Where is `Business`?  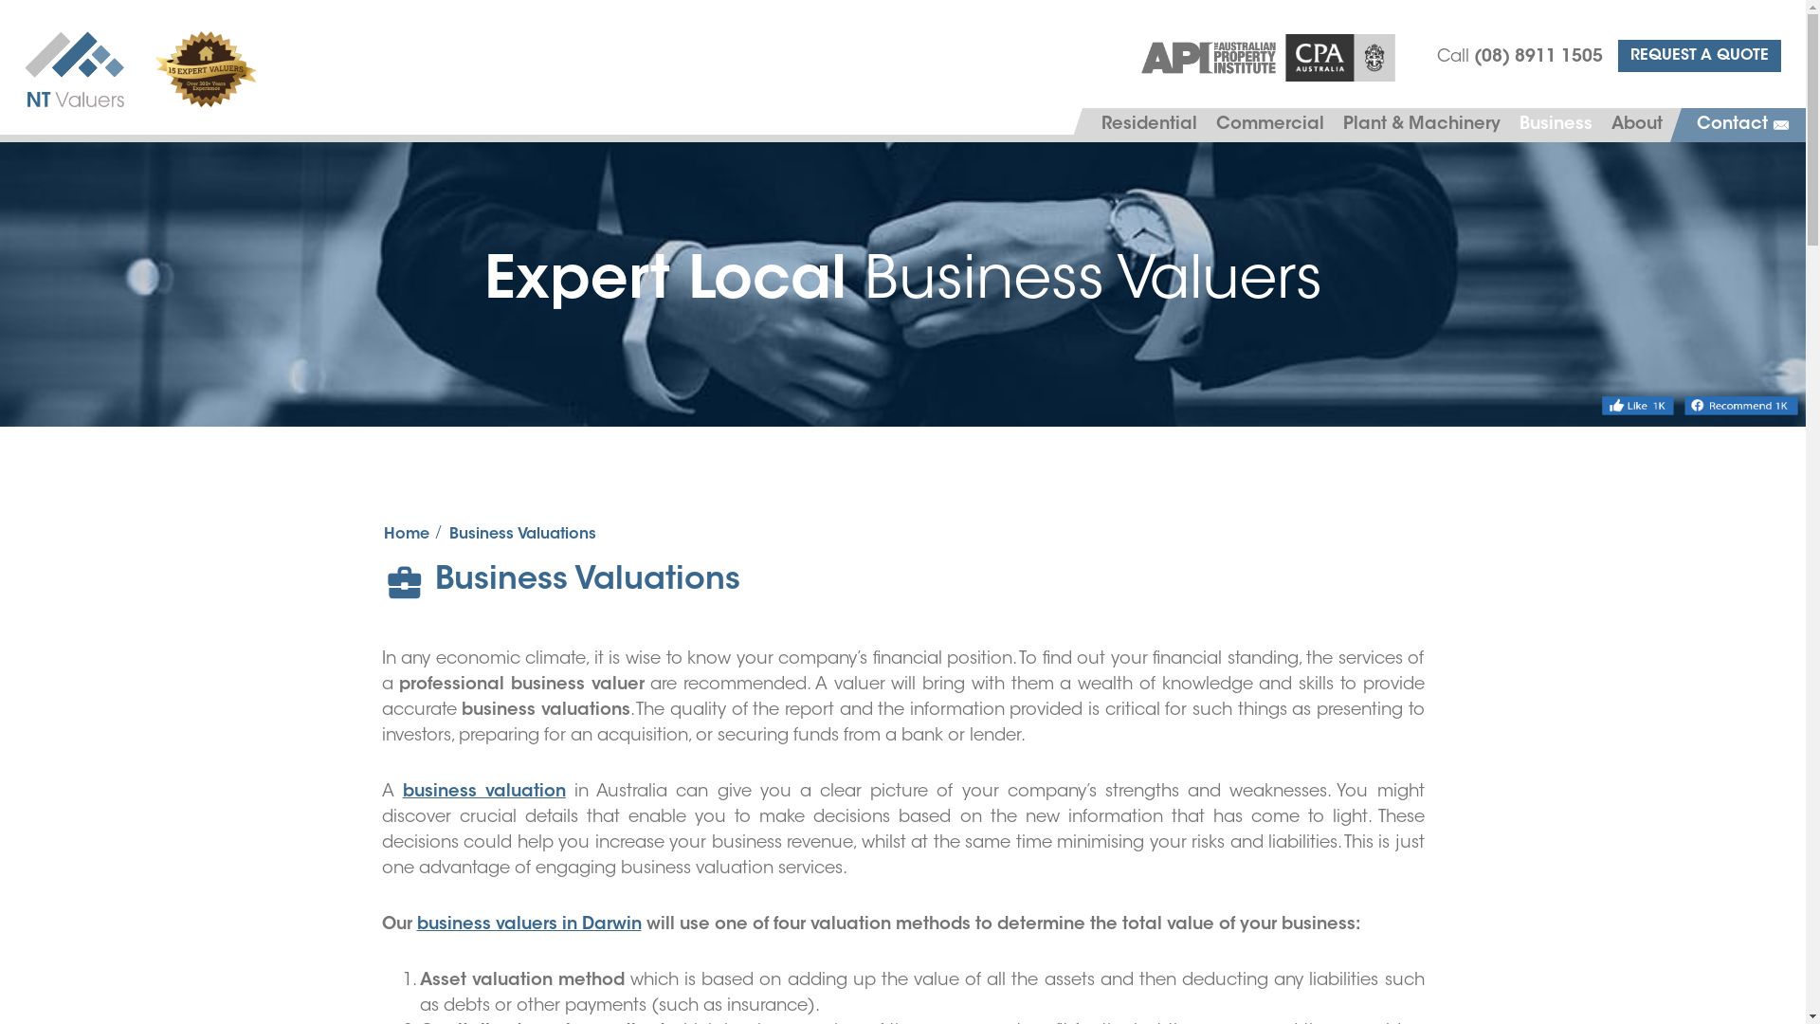 Business is located at coordinates (1556, 125).